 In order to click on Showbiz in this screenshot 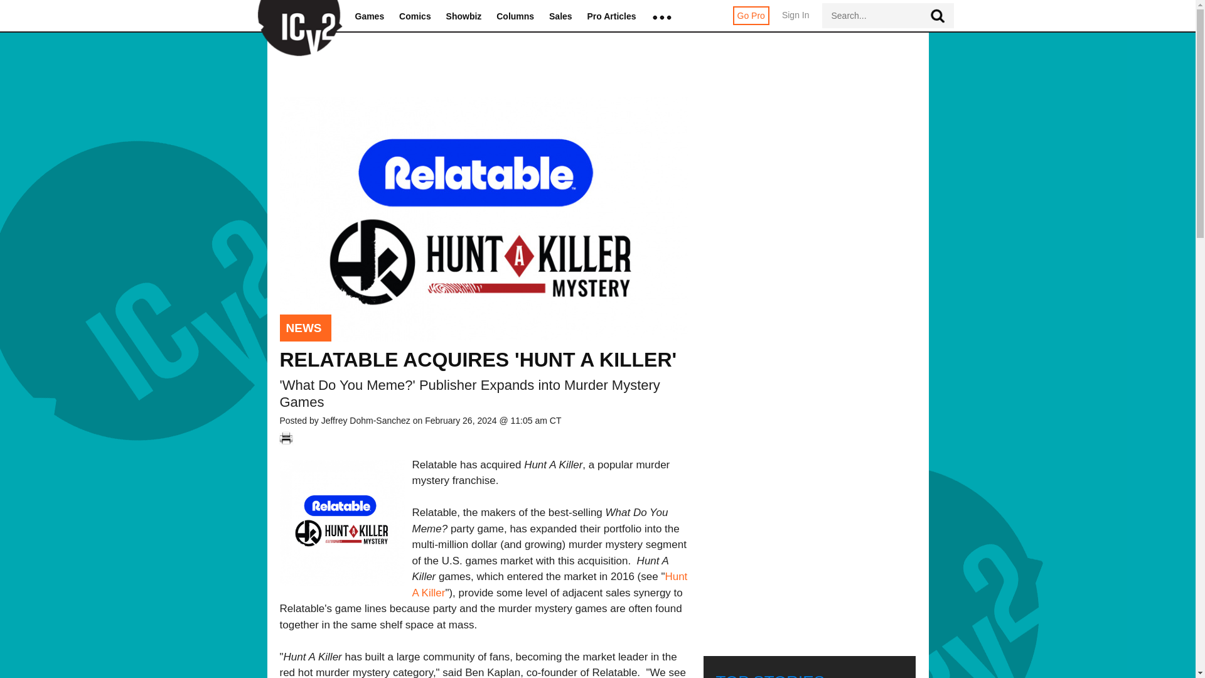, I will do `click(464, 17)`.